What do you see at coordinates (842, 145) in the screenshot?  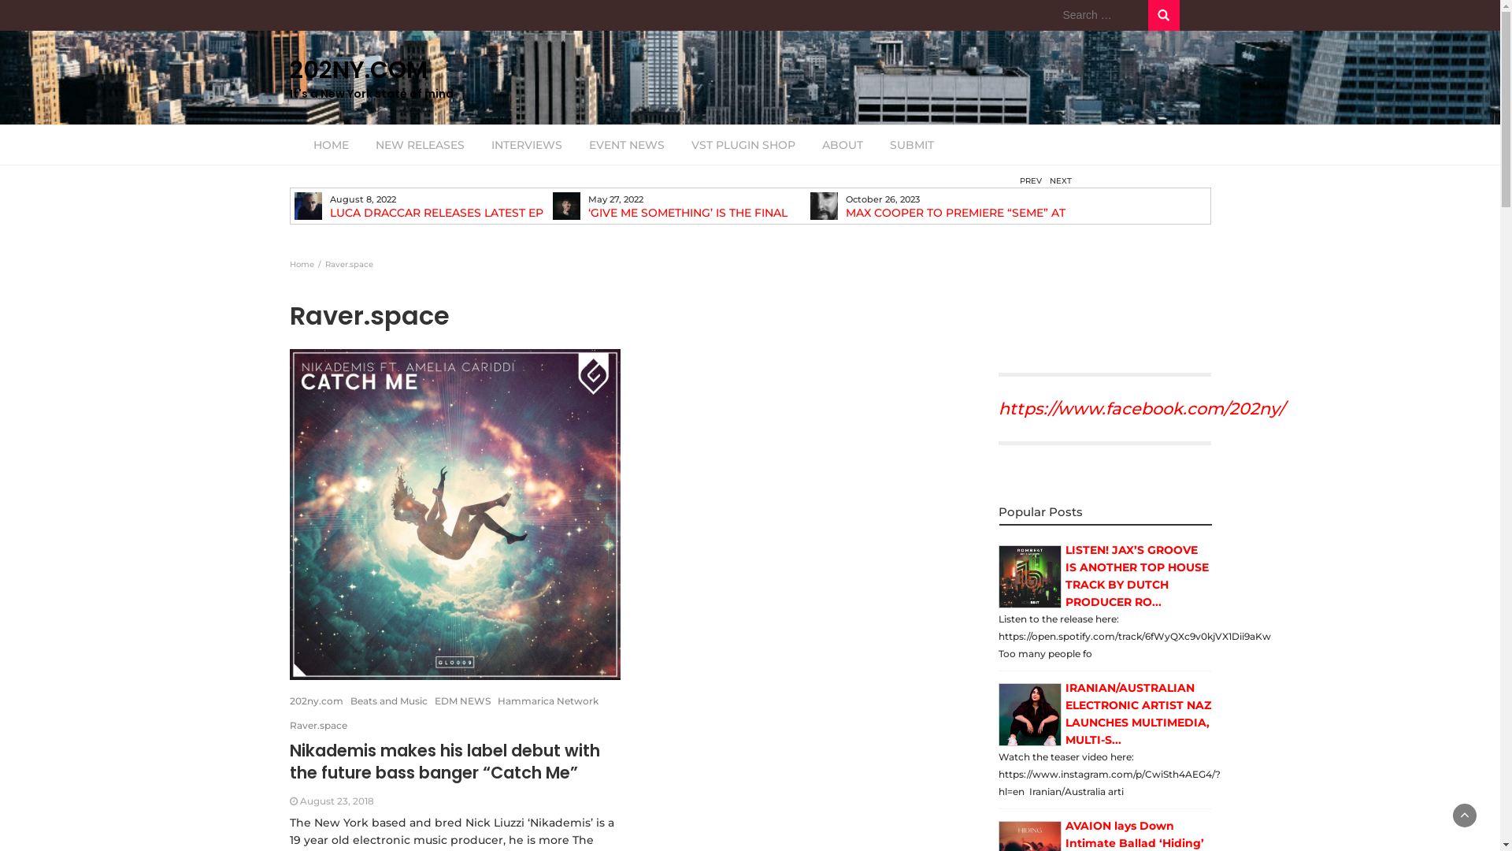 I see `ABOUT` at bounding box center [842, 145].